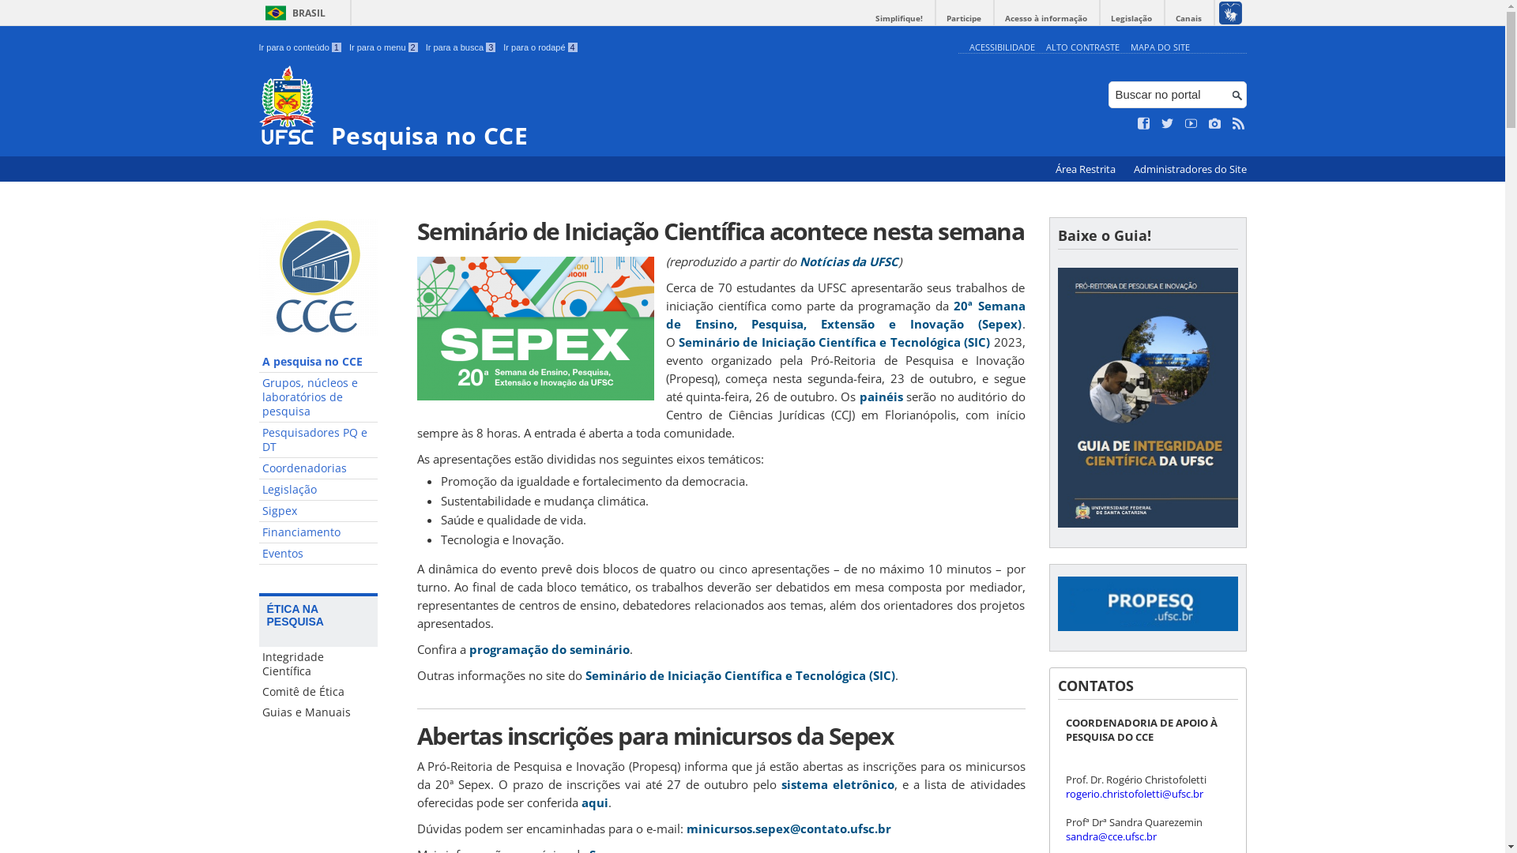 The height and width of the screenshot is (853, 1517). I want to click on Guias e Manuais, so click(318, 712).